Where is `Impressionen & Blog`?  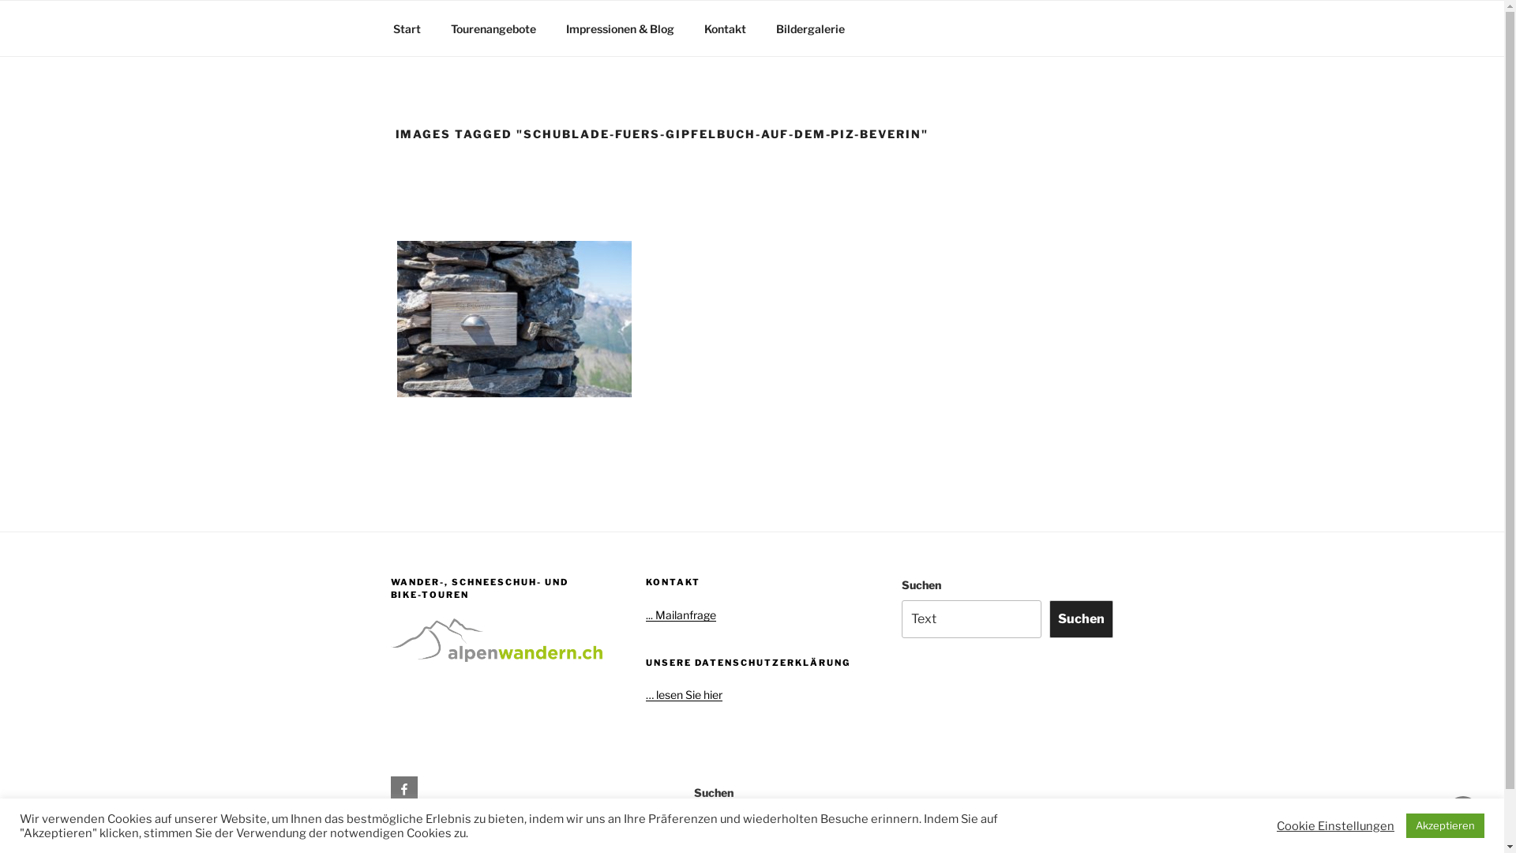
Impressionen & Blog is located at coordinates (621, 28).